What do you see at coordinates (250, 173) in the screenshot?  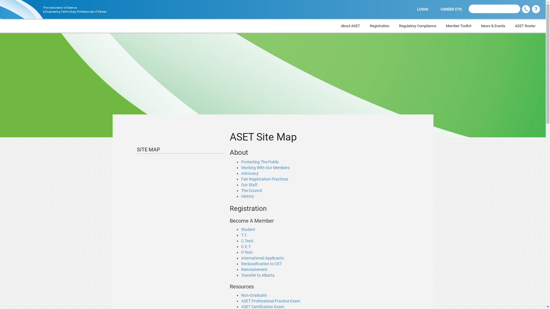 I see `Advocacy` at bounding box center [250, 173].